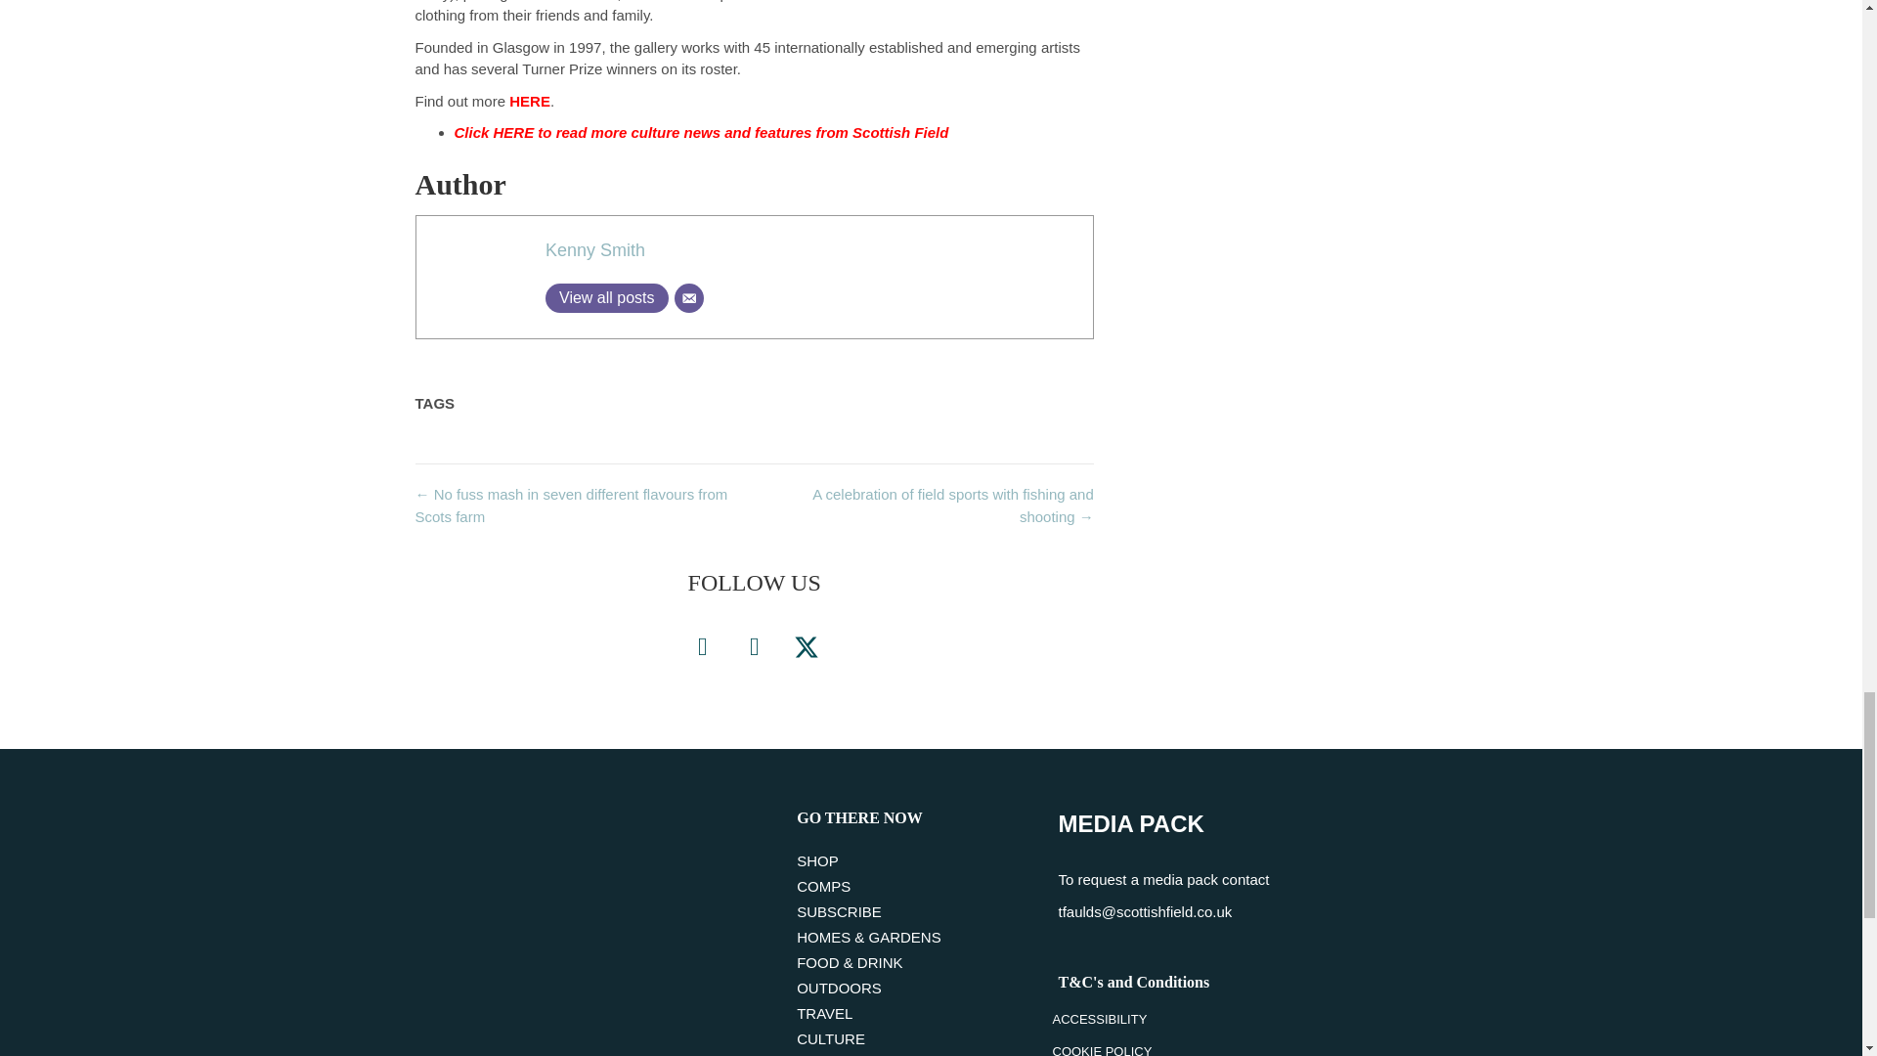 Image resolution: width=1877 pixels, height=1056 pixels. Describe the element at coordinates (754, 647) in the screenshot. I see `Instagram` at that location.